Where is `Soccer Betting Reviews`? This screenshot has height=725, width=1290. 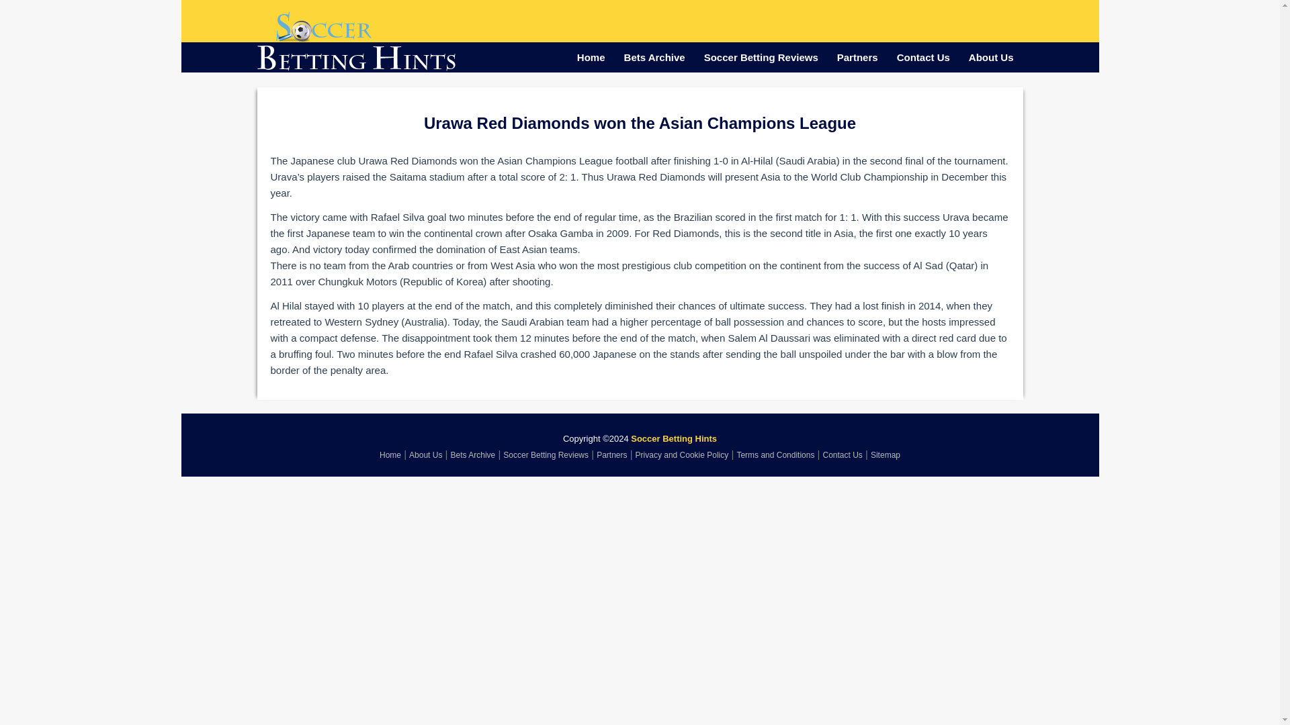
Soccer Betting Reviews is located at coordinates (761, 57).